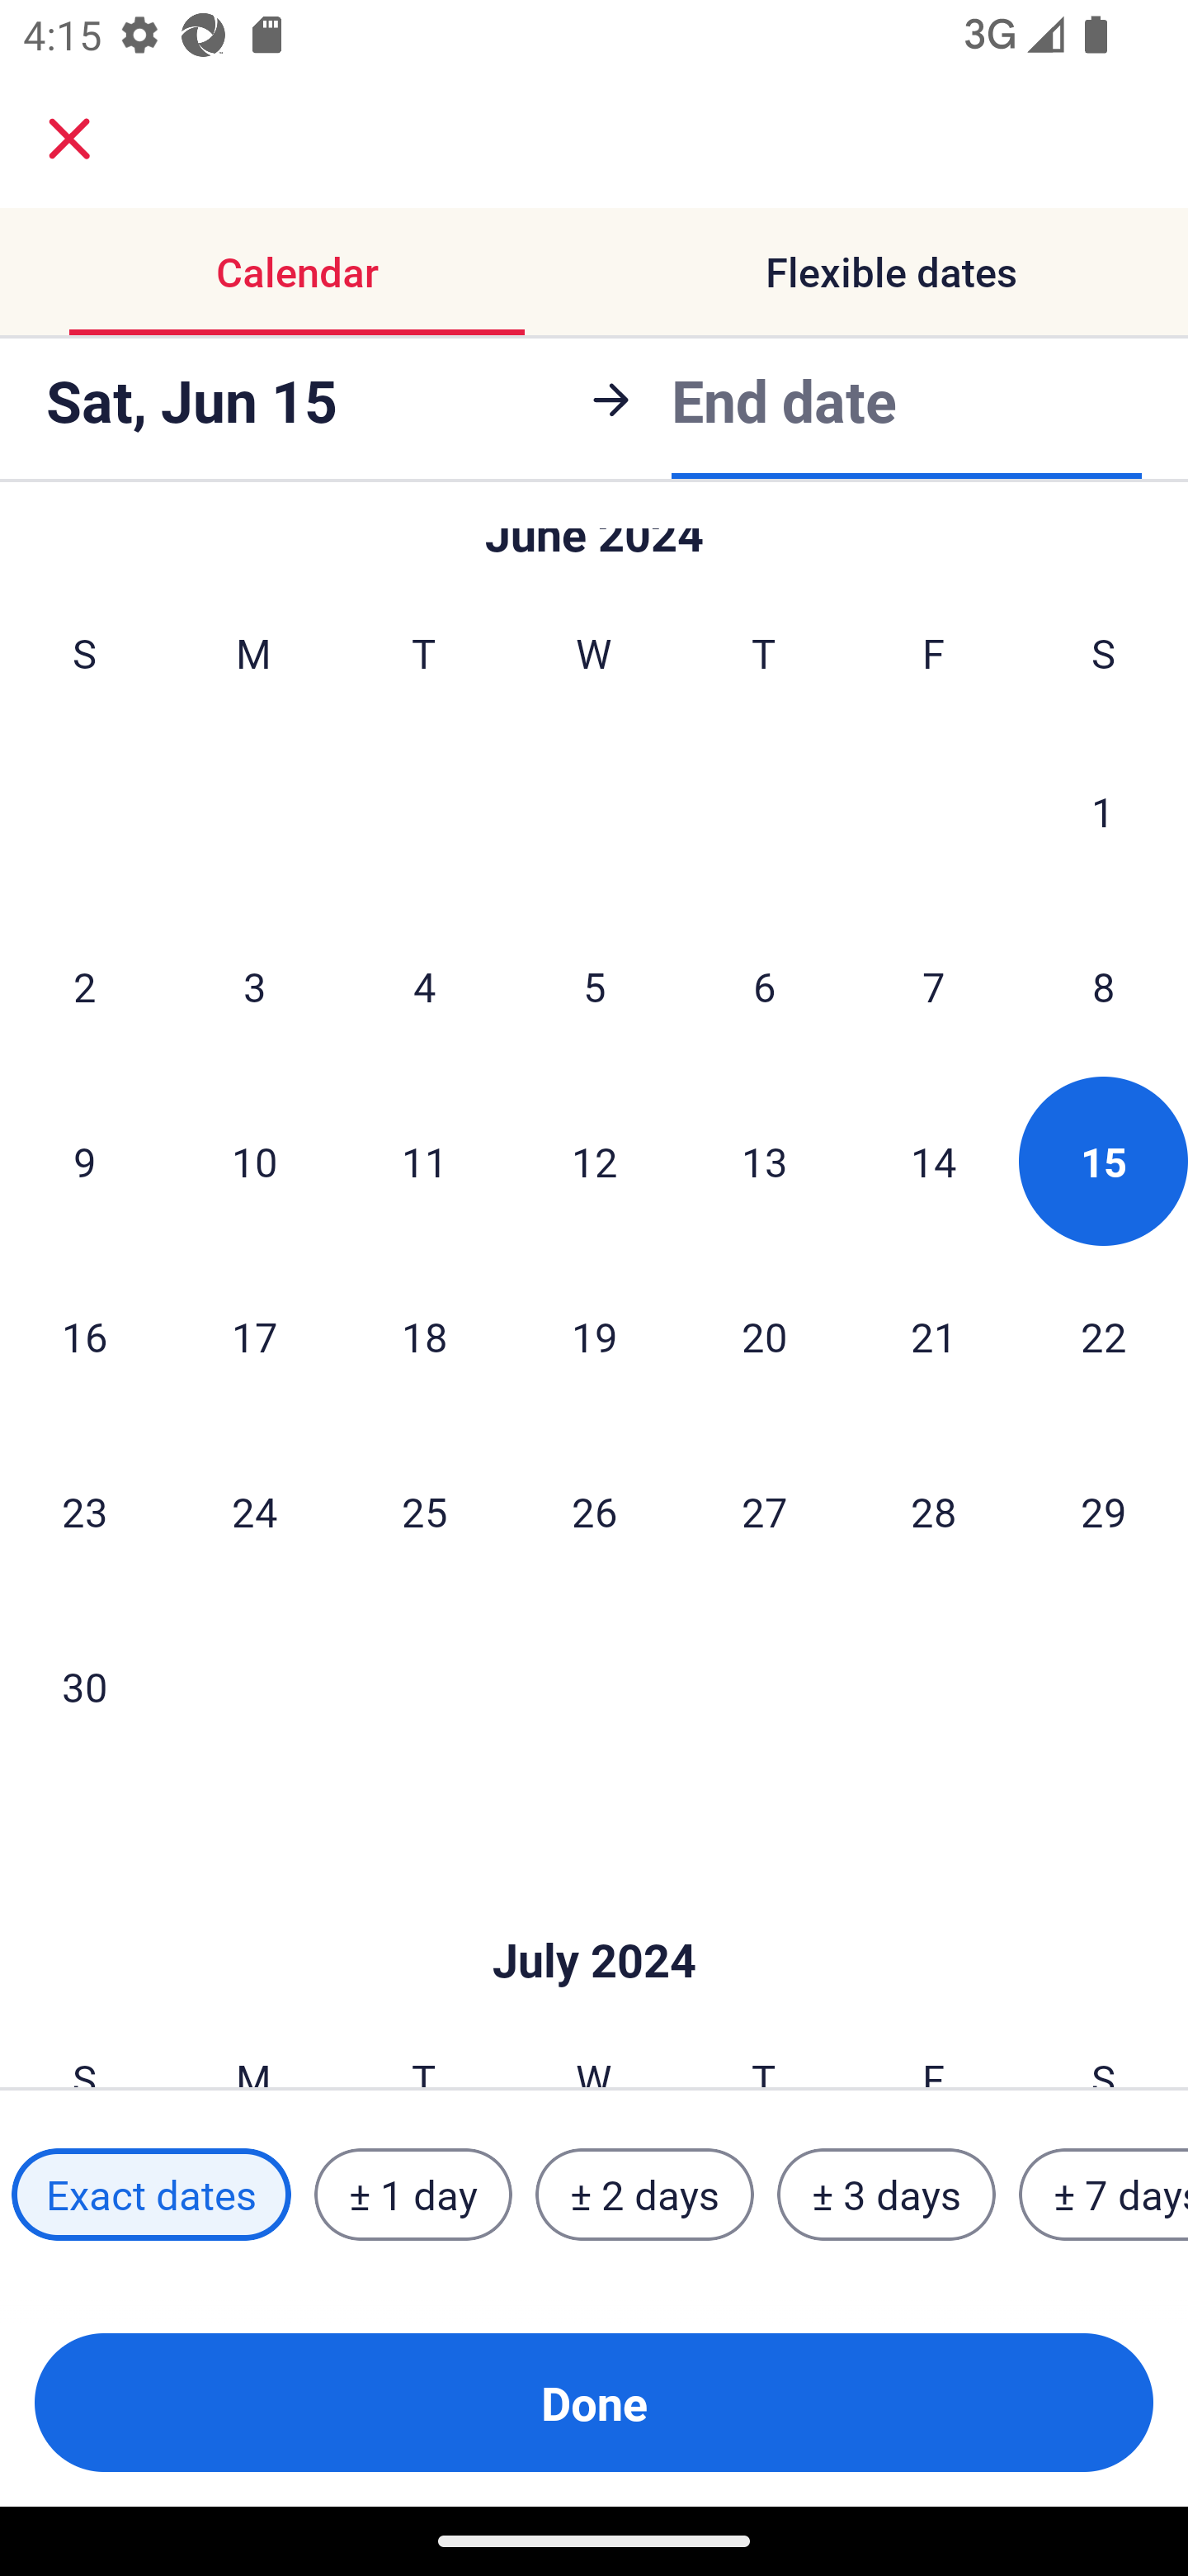  Describe the element at coordinates (934, 1512) in the screenshot. I see `28 Friday, June 28, 2024` at that location.